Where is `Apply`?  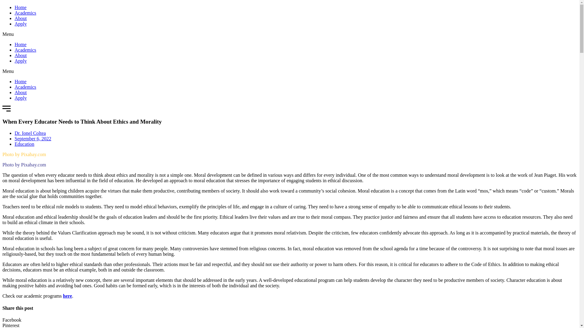 Apply is located at coordinates (21, 24).